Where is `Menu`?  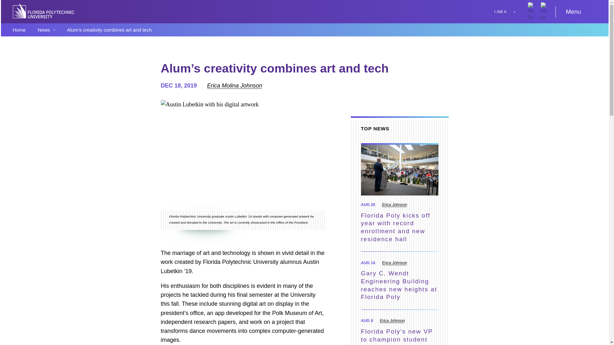 Menu is located at coordinates (581, 11).